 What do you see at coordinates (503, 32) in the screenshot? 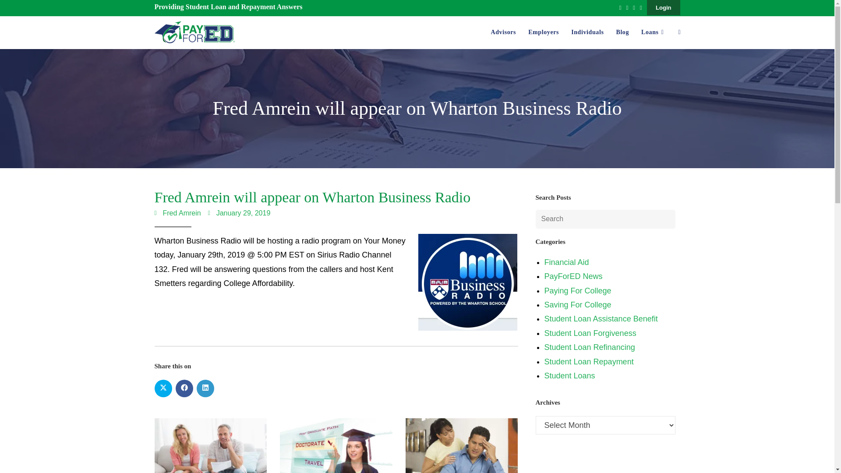
I see `Advisors` at bounding box center [503, 32].